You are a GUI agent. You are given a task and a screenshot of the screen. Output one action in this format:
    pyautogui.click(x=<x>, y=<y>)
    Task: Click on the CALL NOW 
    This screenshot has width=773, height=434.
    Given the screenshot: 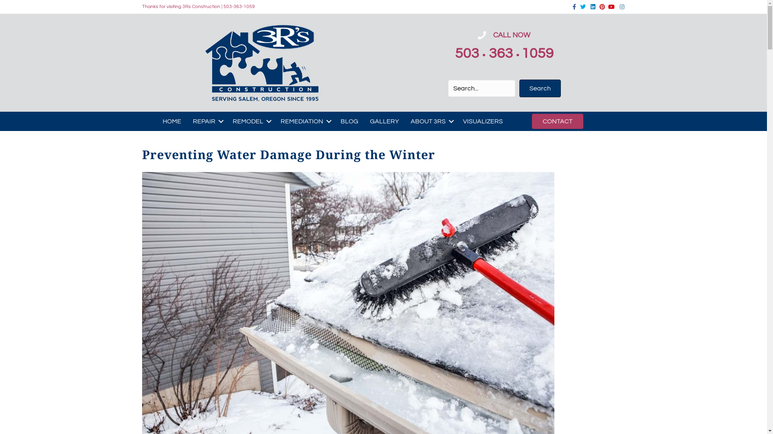 What is the action you would take?
    pyautogui.click(x=513, y=35)
    